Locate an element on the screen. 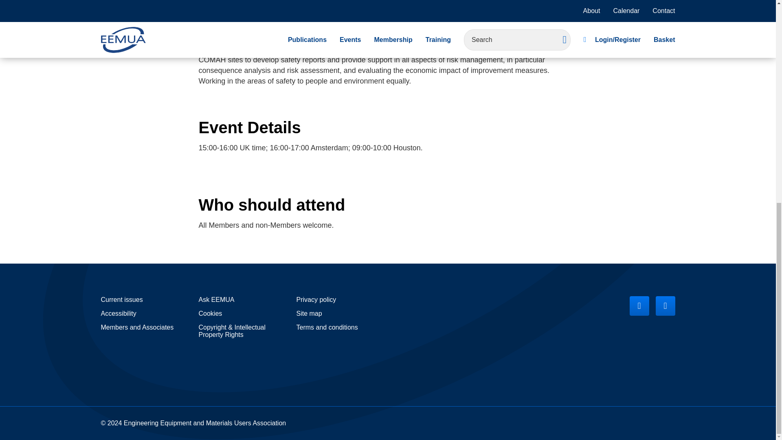  Cookies is located at coordinates (210, 314).